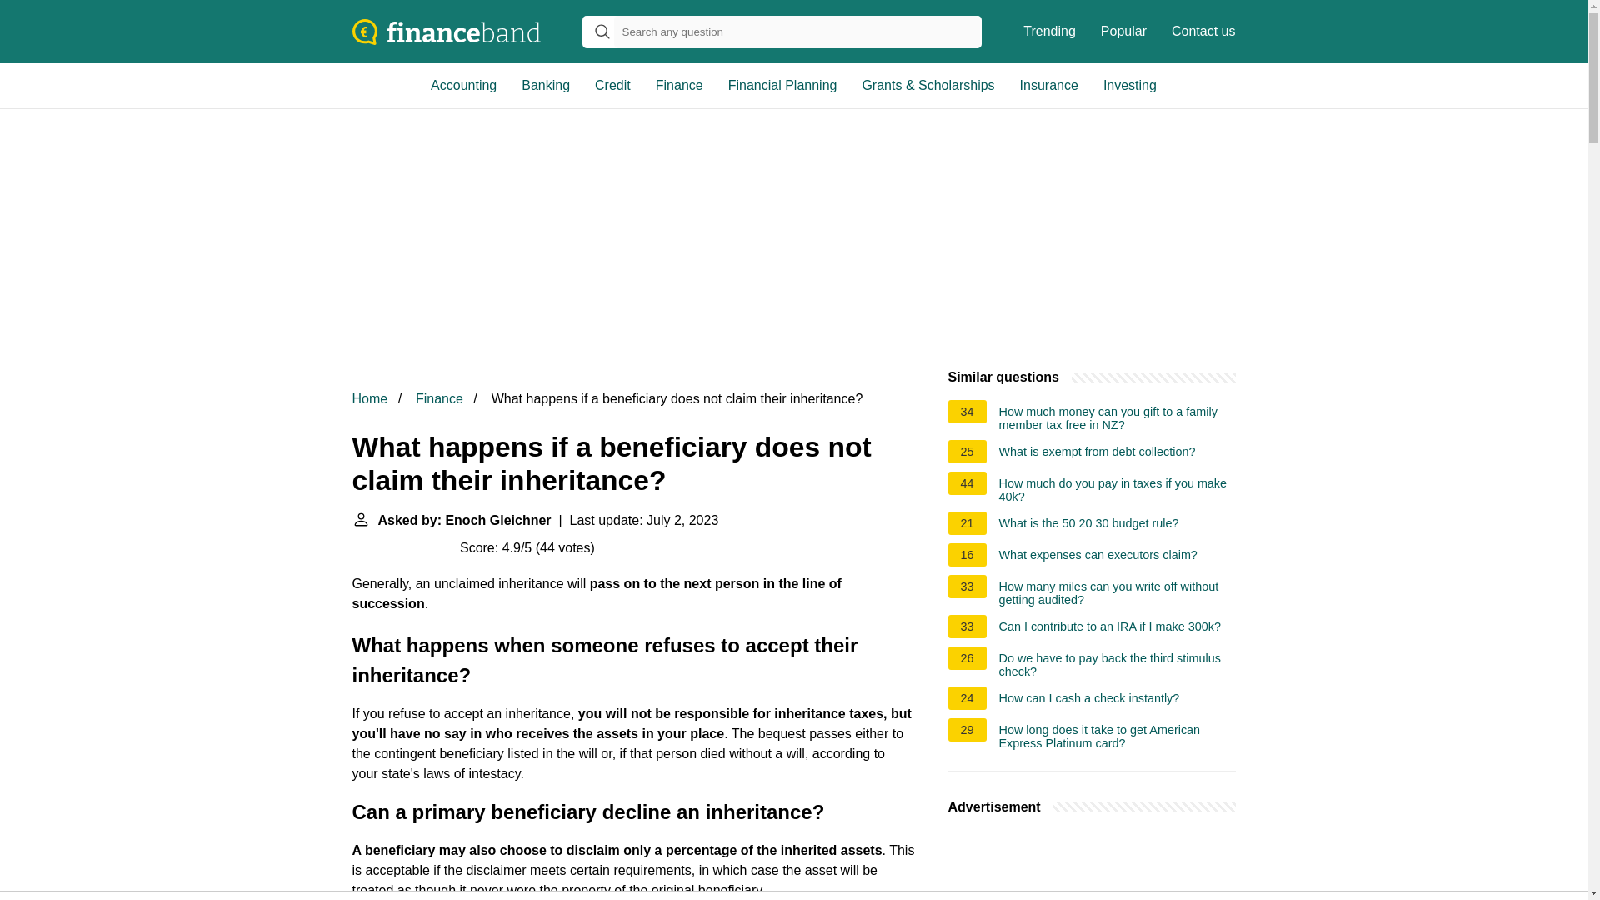 The height and width of the screenshot is (900, 1600). Describe the element at coordinates (440, 398) in the screenshot. I see `Finance` at that location.